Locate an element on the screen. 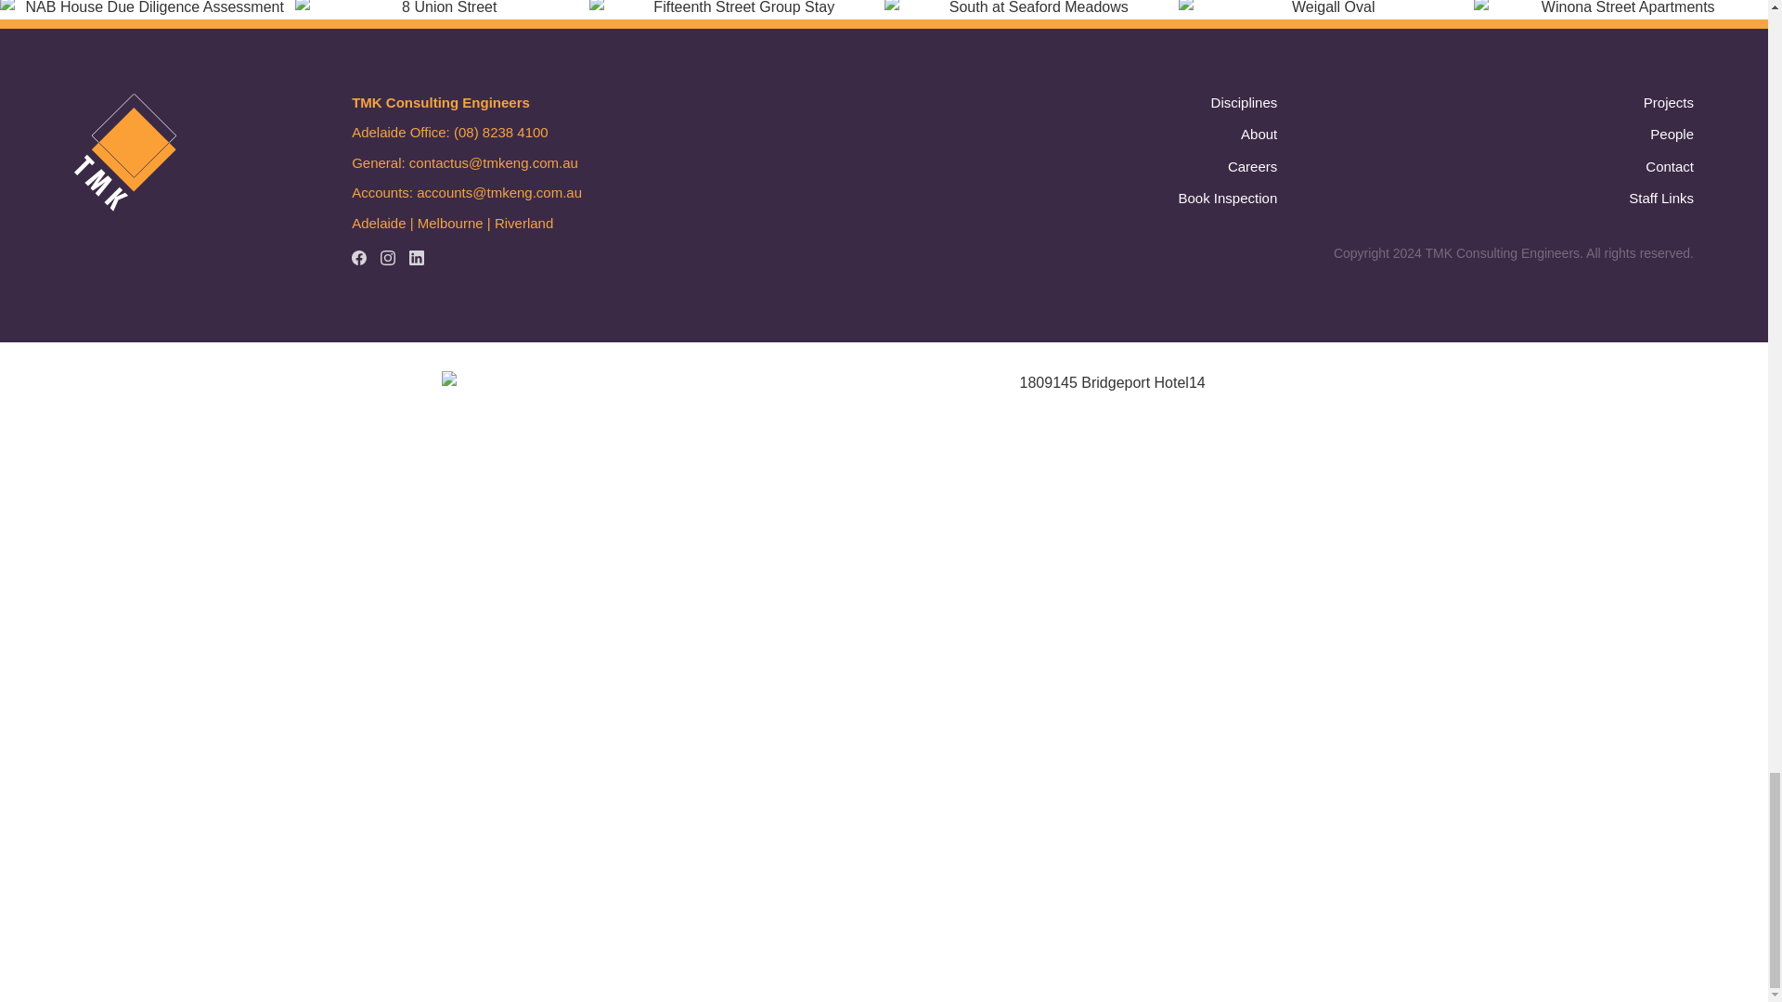 The height and width of the screenshot is (1002, 1782). TMK on facebook is located at coordinates (358, 258).